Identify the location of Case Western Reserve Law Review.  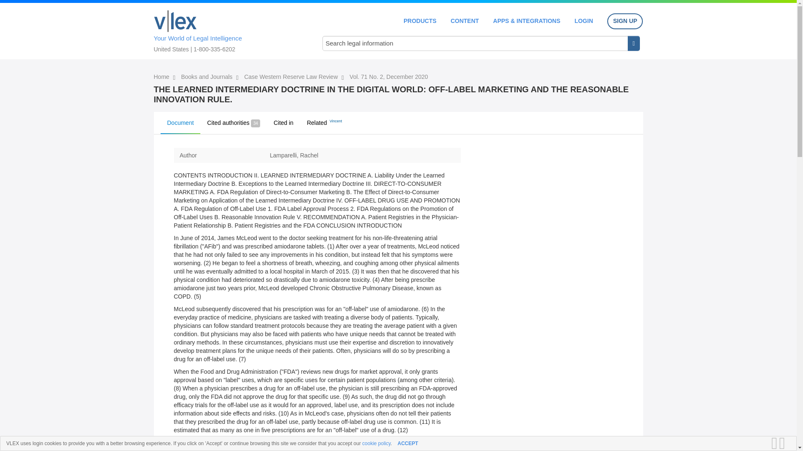
(292, 77).